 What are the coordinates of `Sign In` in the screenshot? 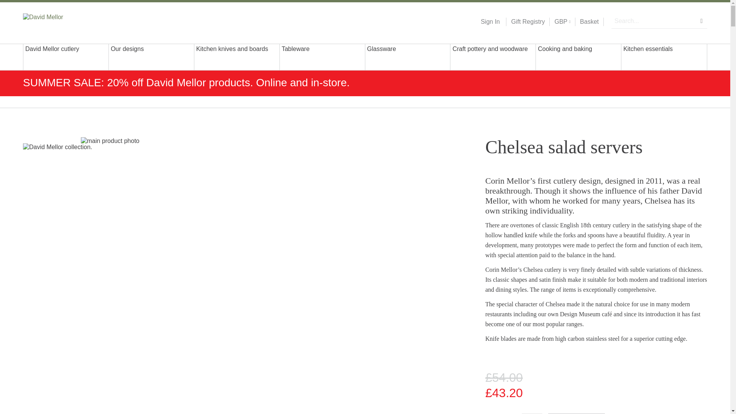 It's located at (490, 22).